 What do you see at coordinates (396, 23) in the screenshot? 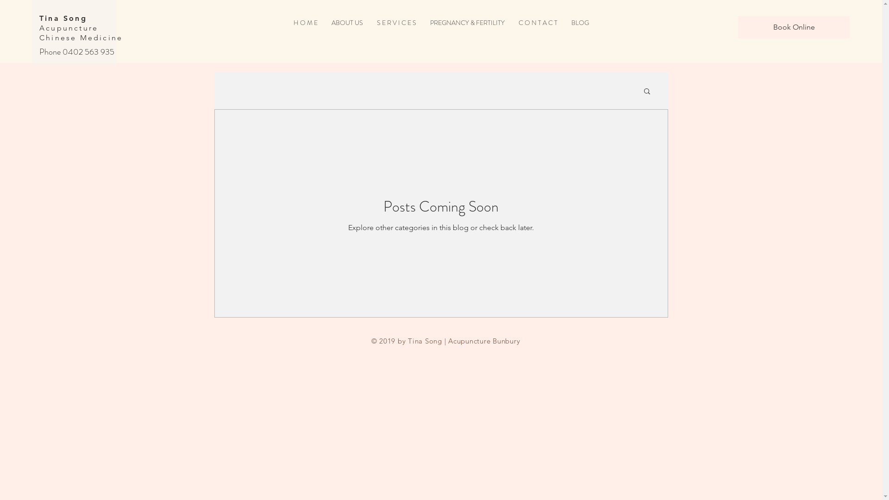
I see `S E R V I C E S` at bounding box center [396, 23].